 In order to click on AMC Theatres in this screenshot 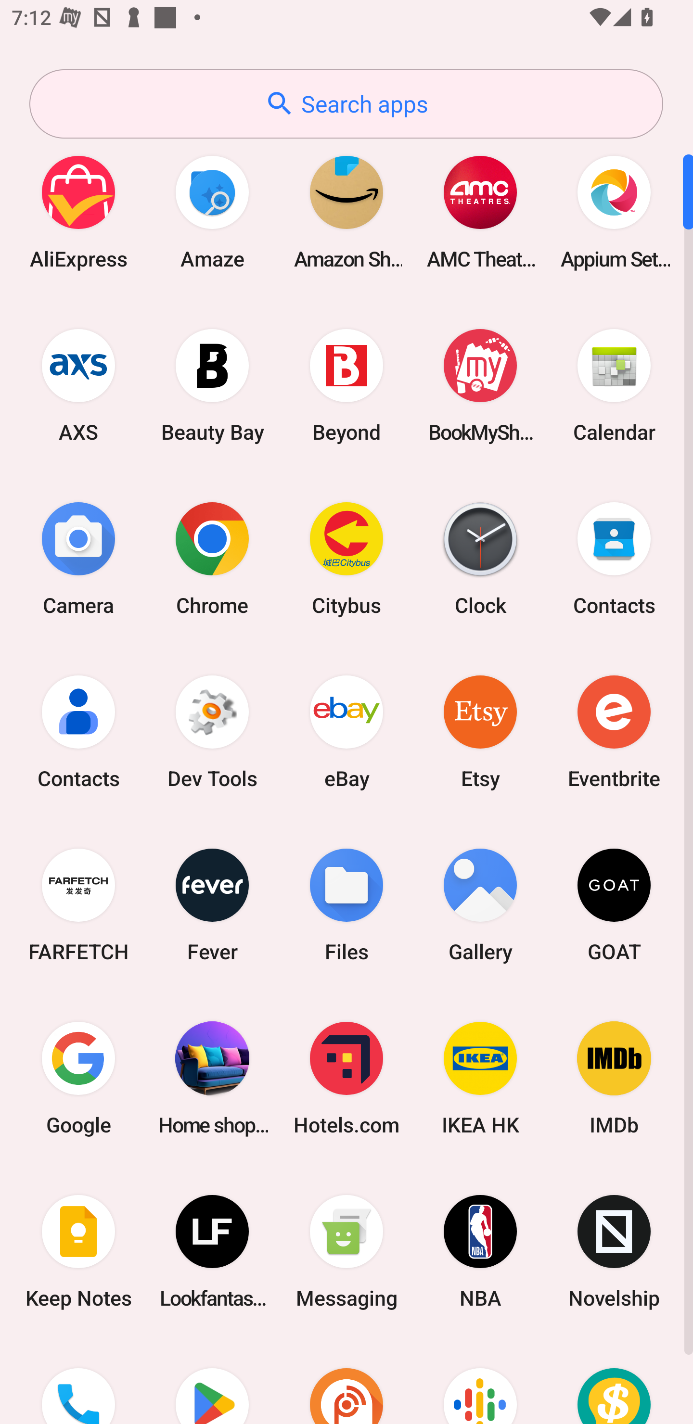, I will do `click(480, 212)`.